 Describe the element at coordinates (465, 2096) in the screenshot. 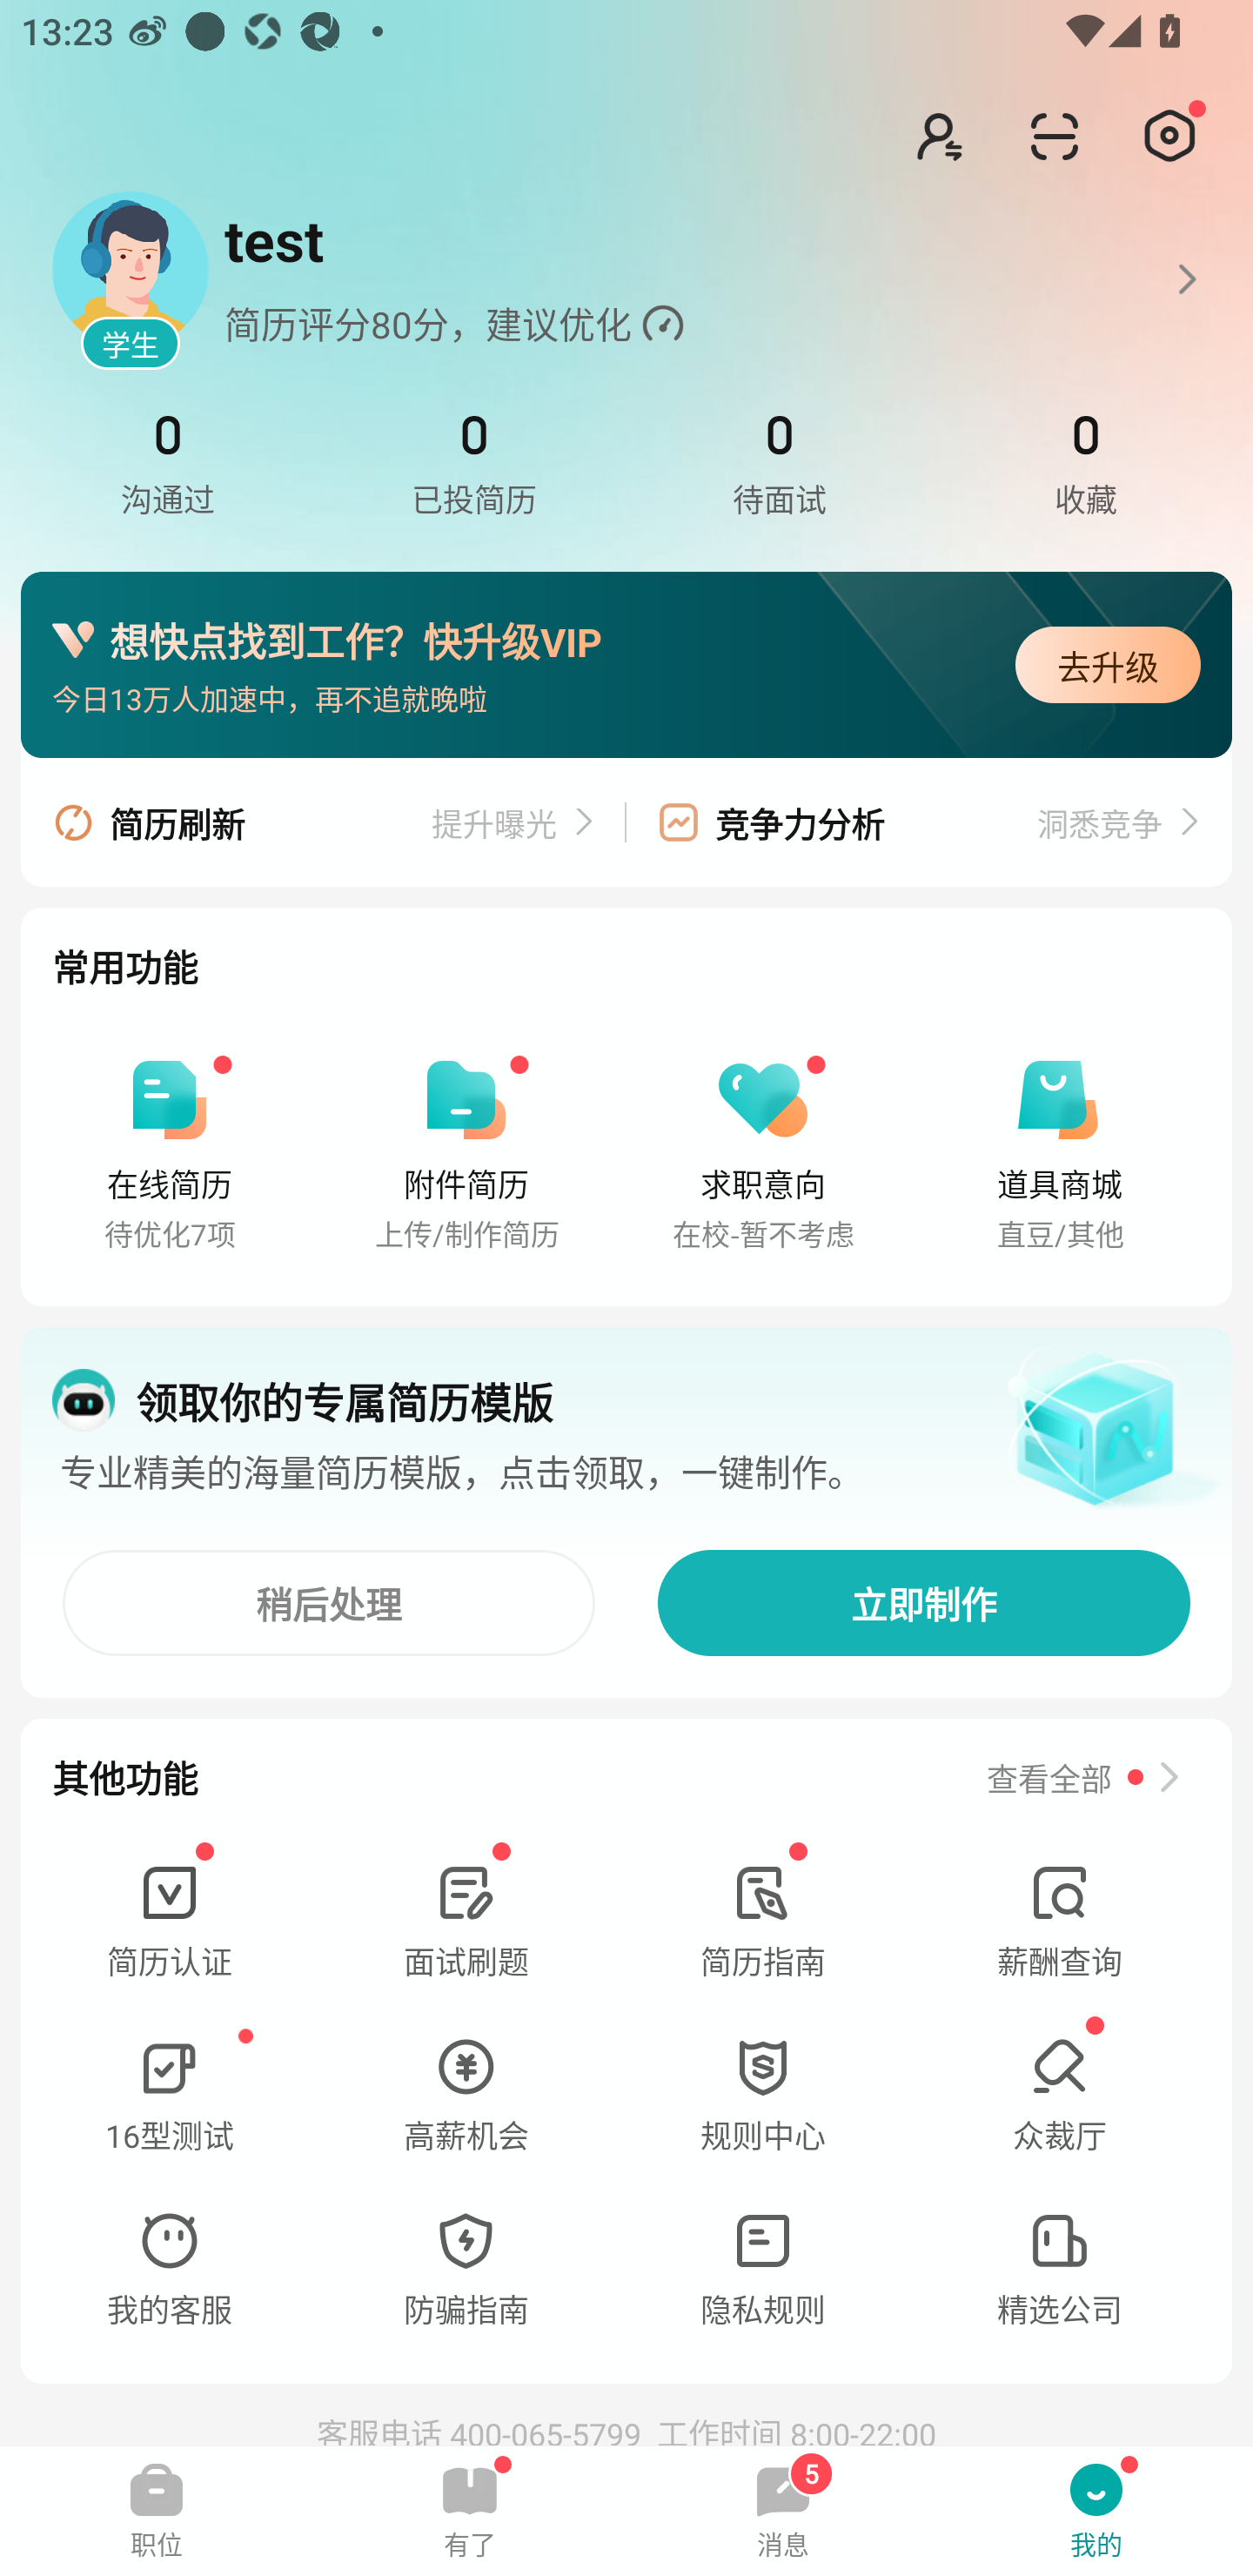

I see `高薪机会` at that location.